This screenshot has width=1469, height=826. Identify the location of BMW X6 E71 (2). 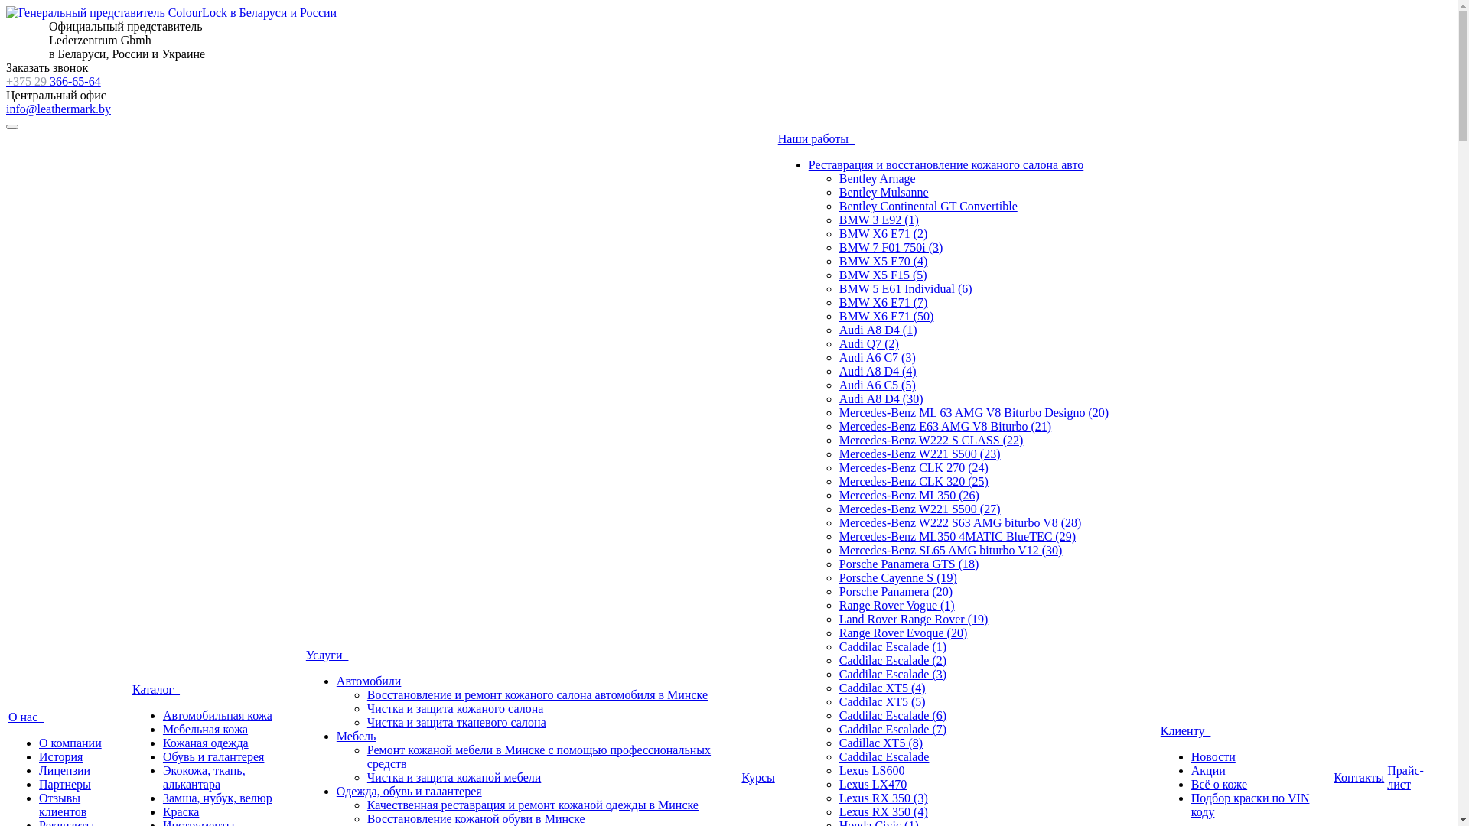
(884, 234).